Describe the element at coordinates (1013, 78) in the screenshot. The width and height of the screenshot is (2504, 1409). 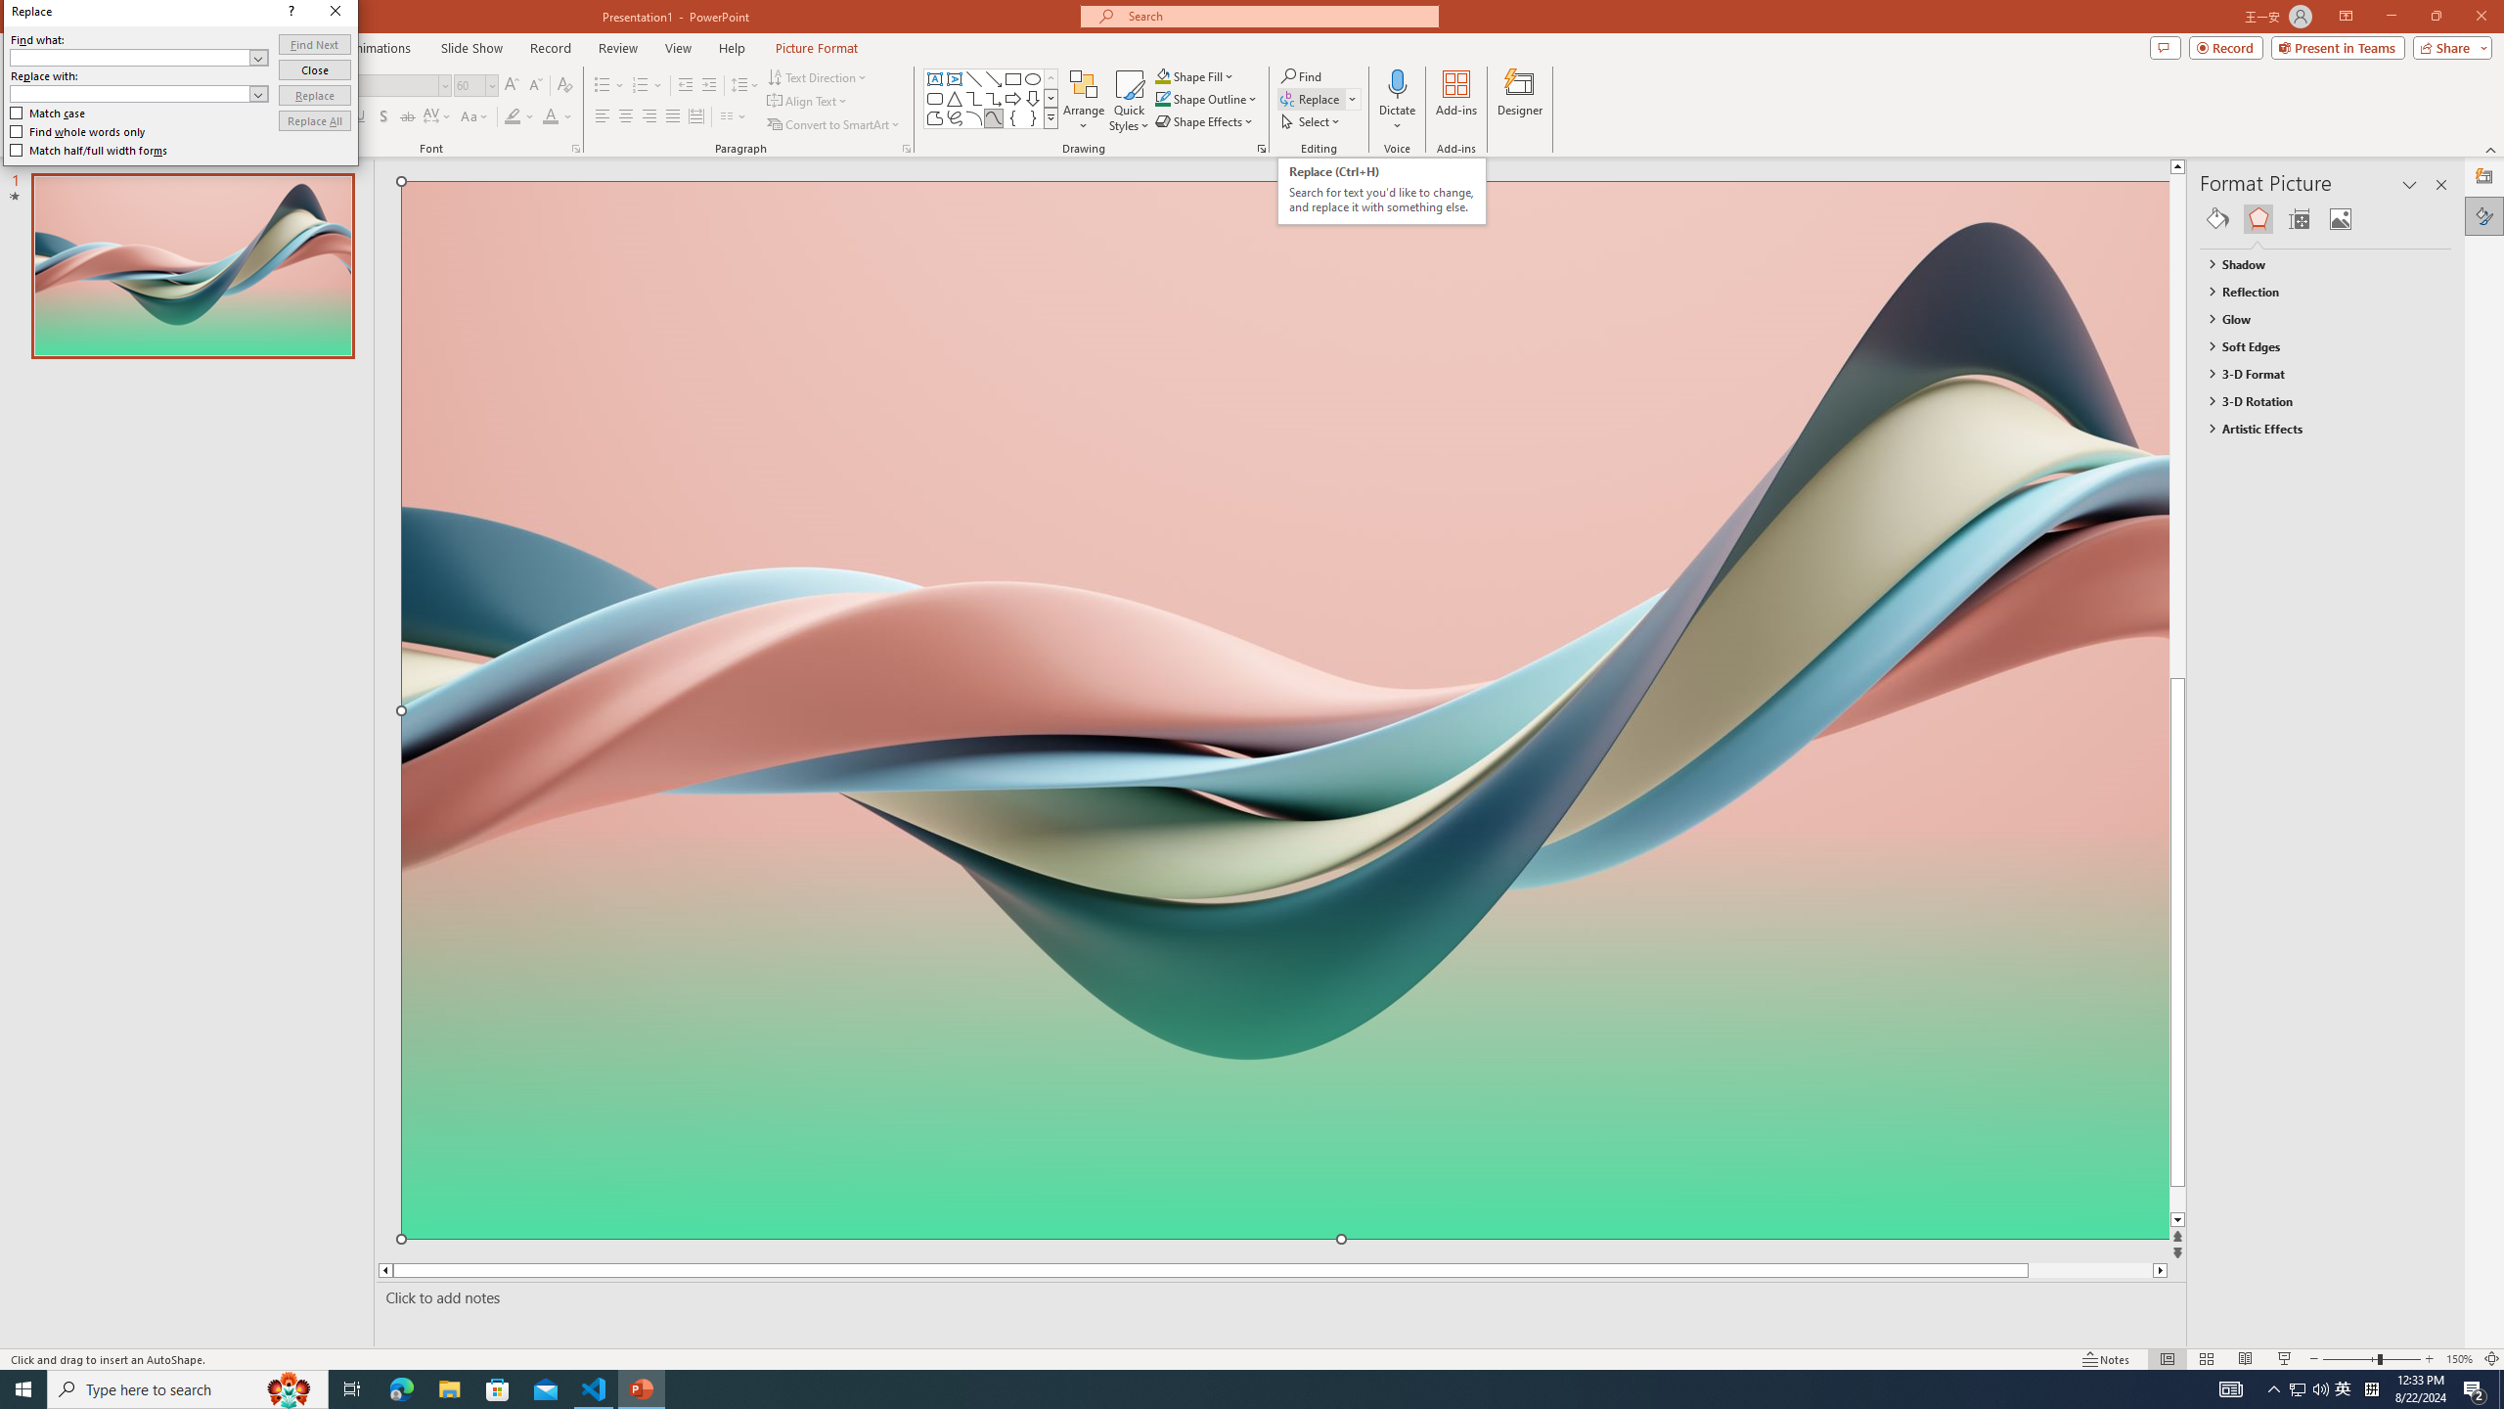
I see `Rectangle` at that location.